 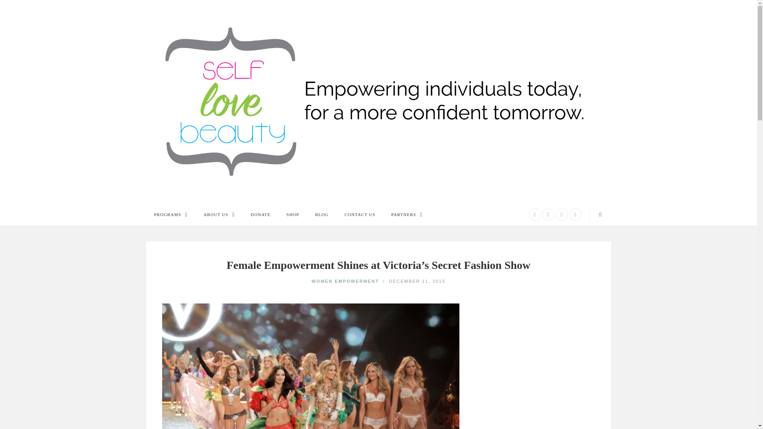 I want to click on ABOUT US, so click(x=219, y=214).